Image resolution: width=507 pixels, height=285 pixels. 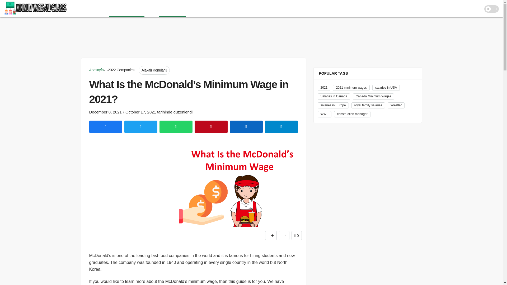 I want to click on Minimum Wages, so click(x=127, y=8).